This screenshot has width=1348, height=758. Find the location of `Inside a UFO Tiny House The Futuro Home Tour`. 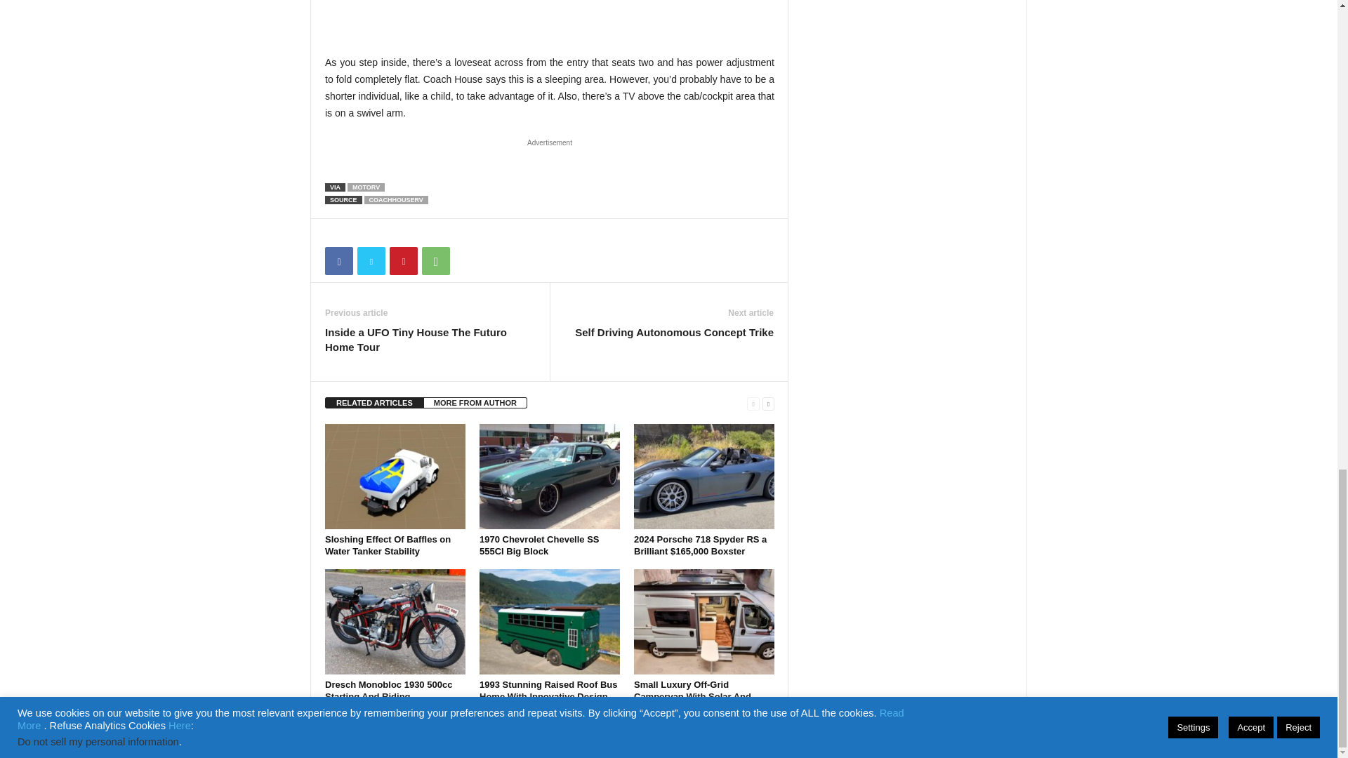

Inside a UFO Tiny House The Futuro Home Tour is located at coordinates (430, 340).